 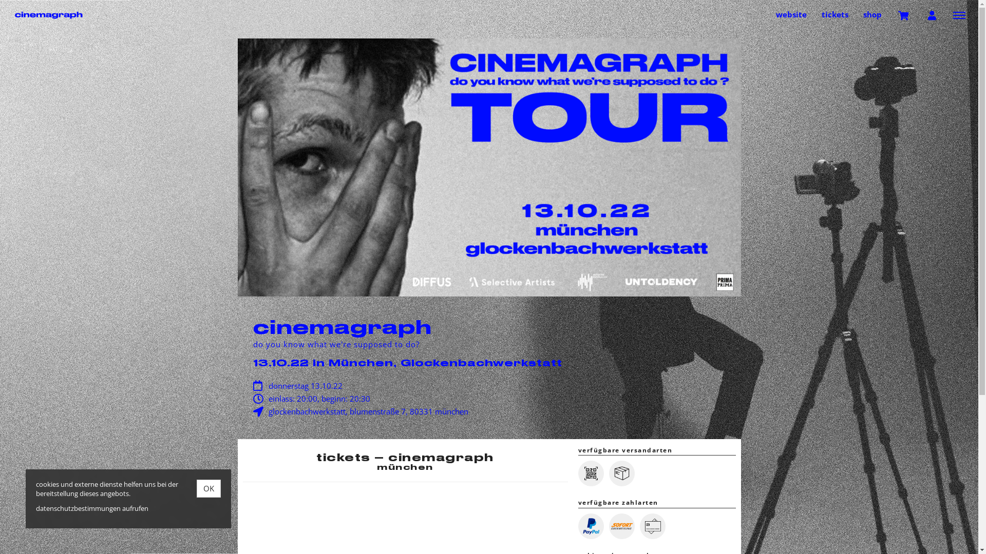 I want to click on PayPal, so click(x=591, y=526).